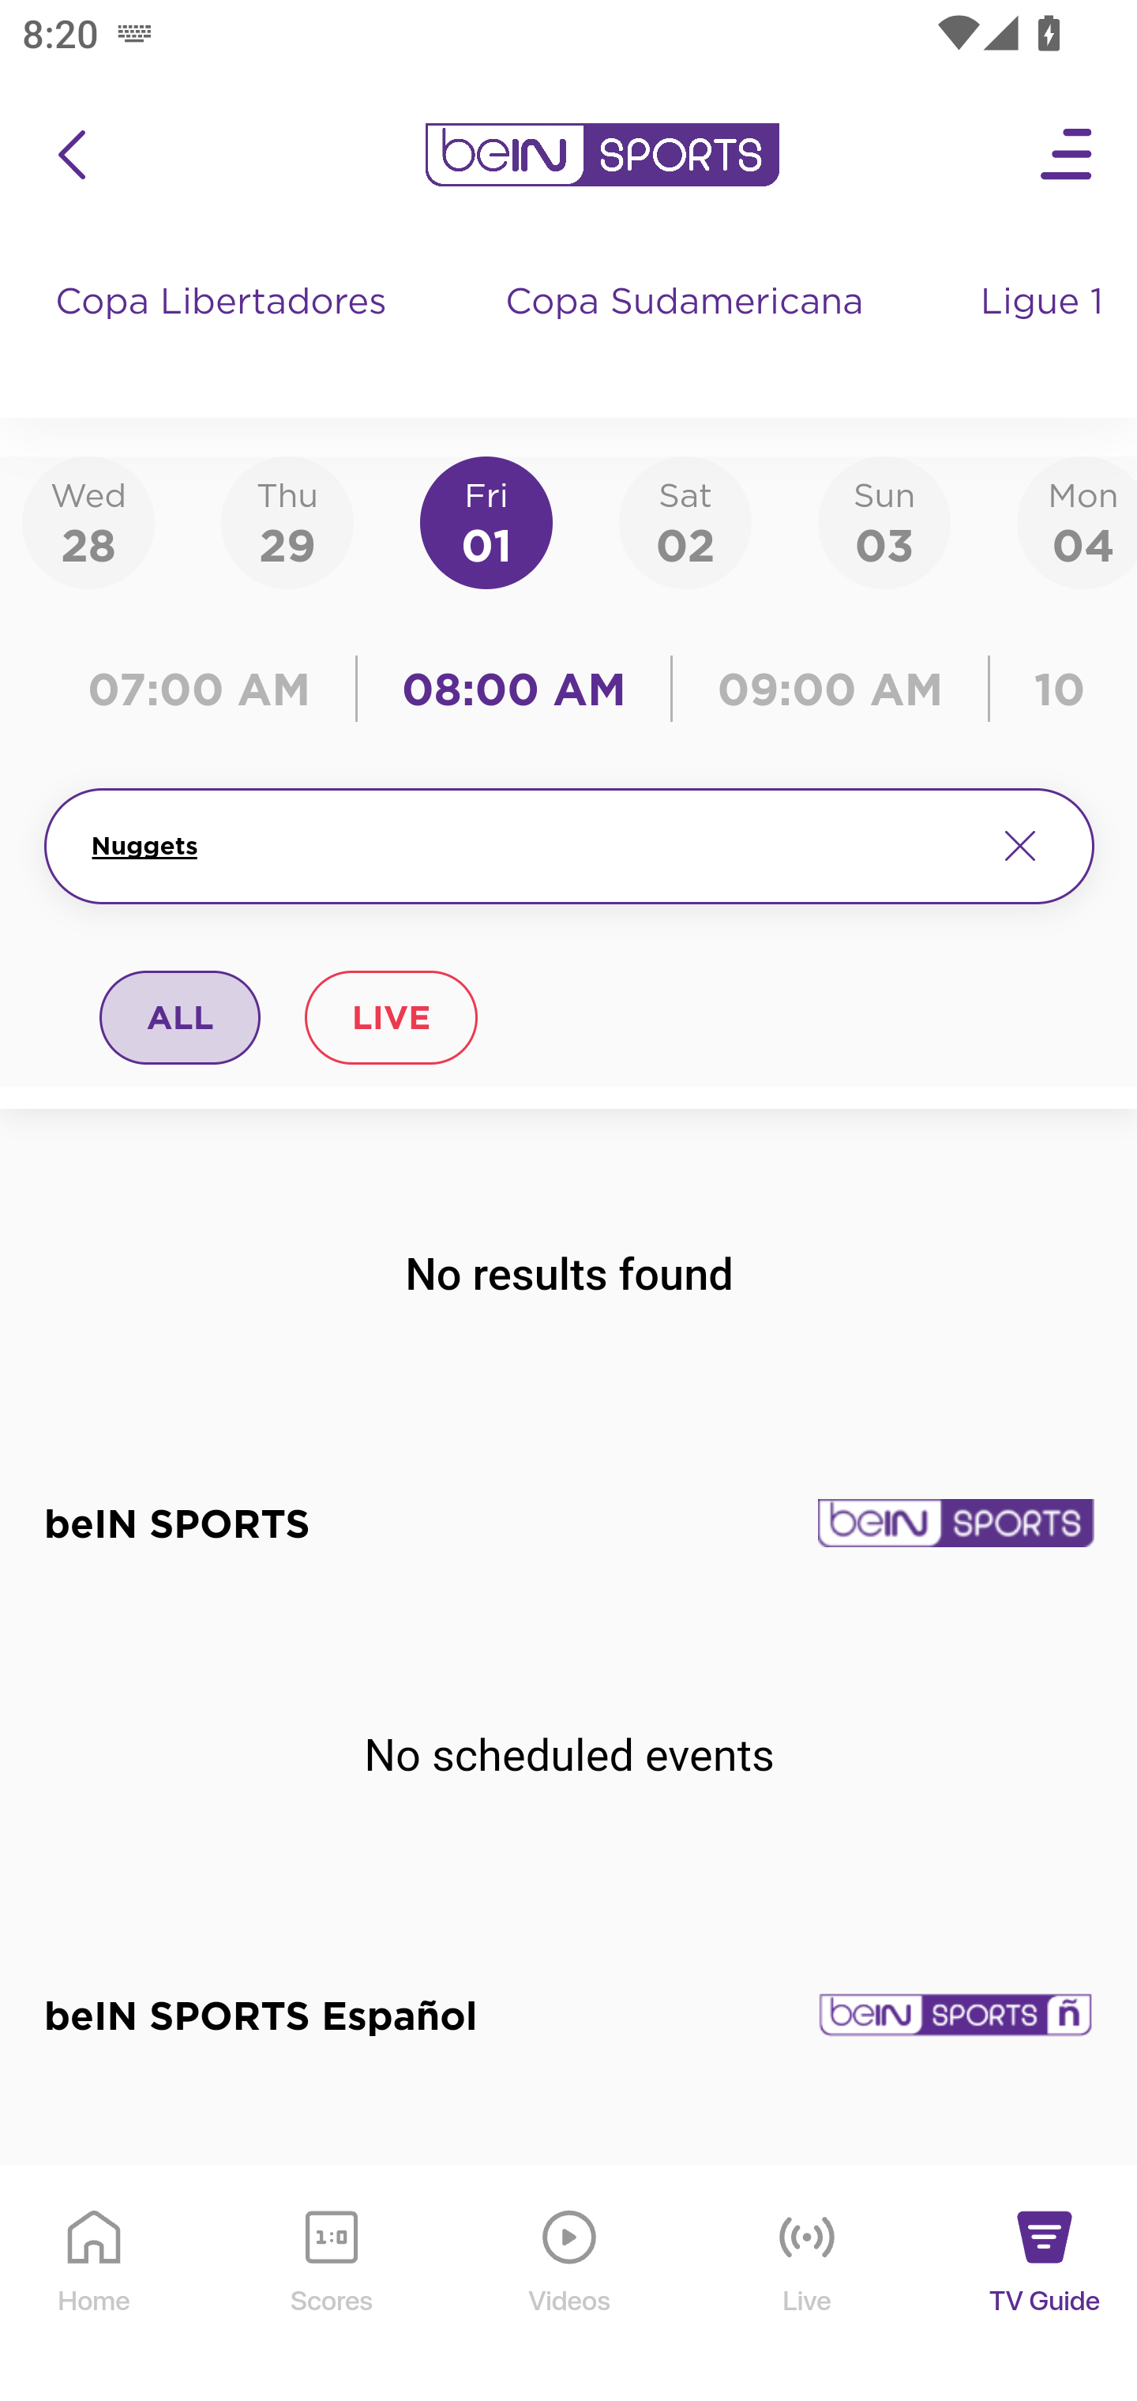  I want to click on en-us?platform=mobile_android bein logo, so click(602, 155).